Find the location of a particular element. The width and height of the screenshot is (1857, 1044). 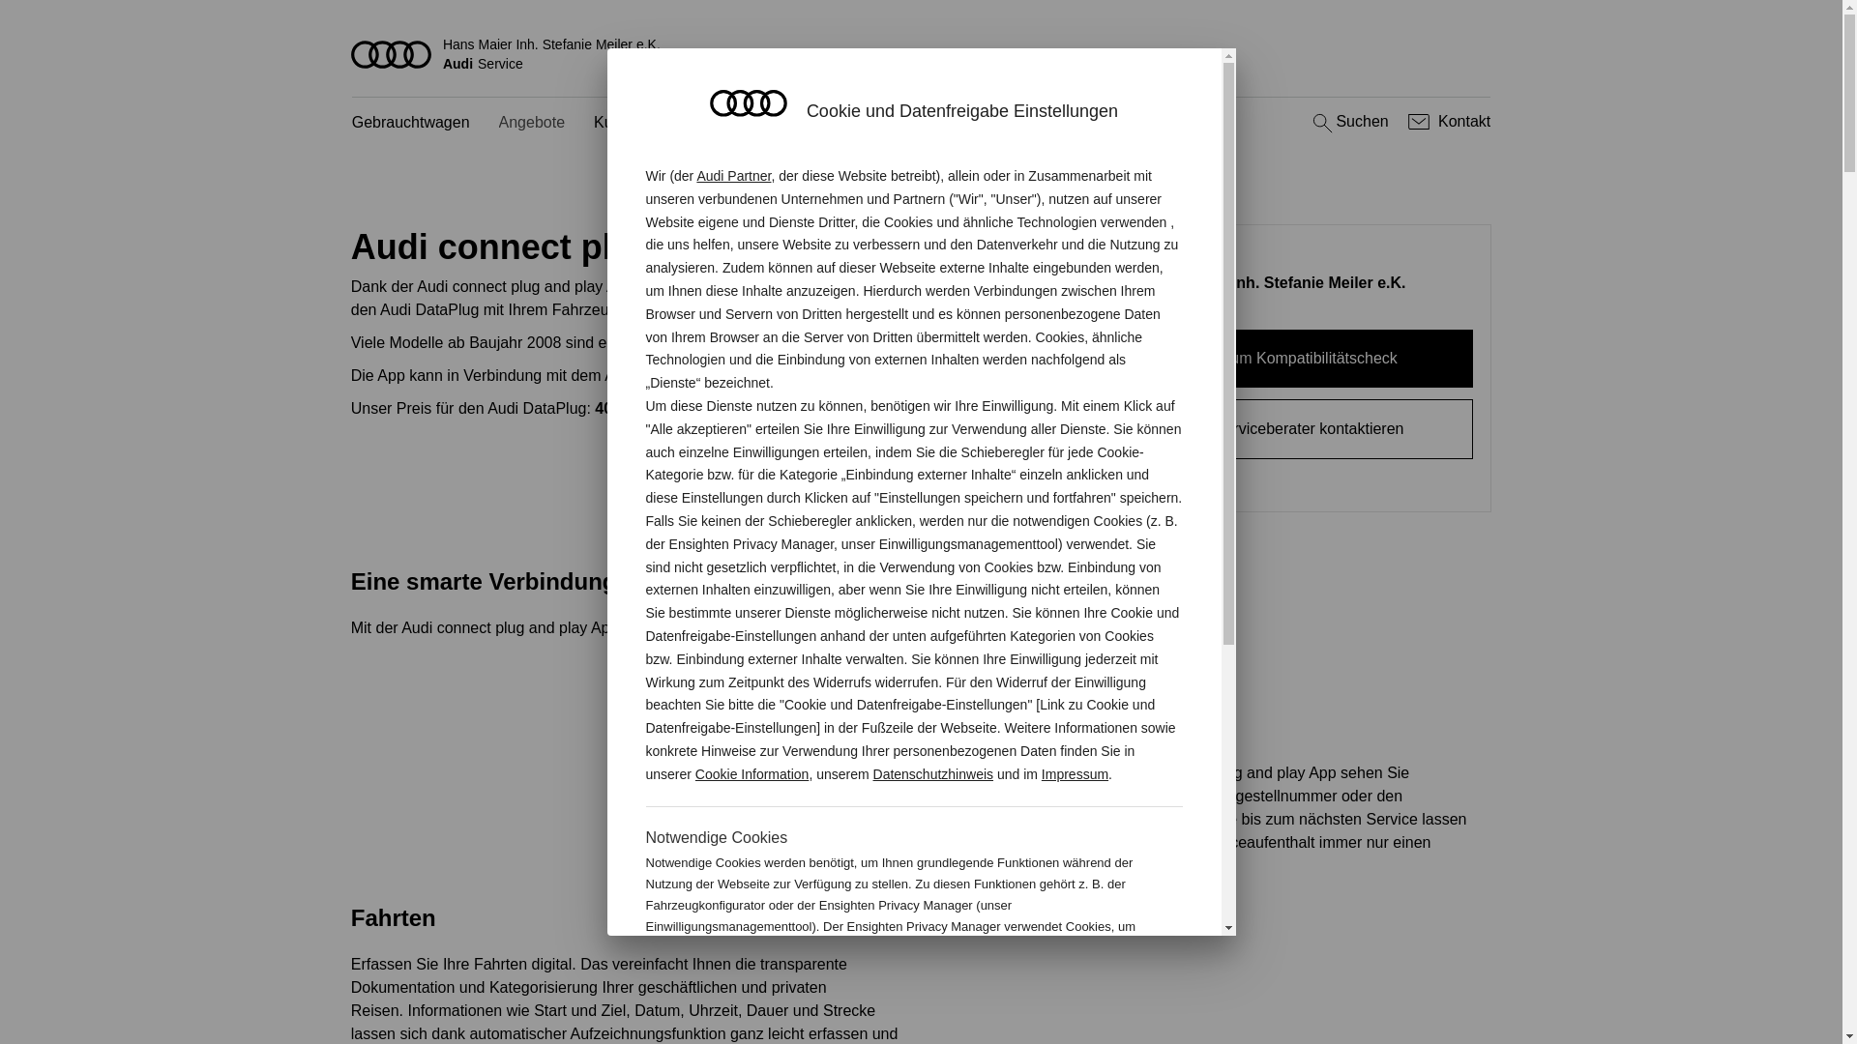

Gebrauchtwagen is located at coordinates (411, 124).